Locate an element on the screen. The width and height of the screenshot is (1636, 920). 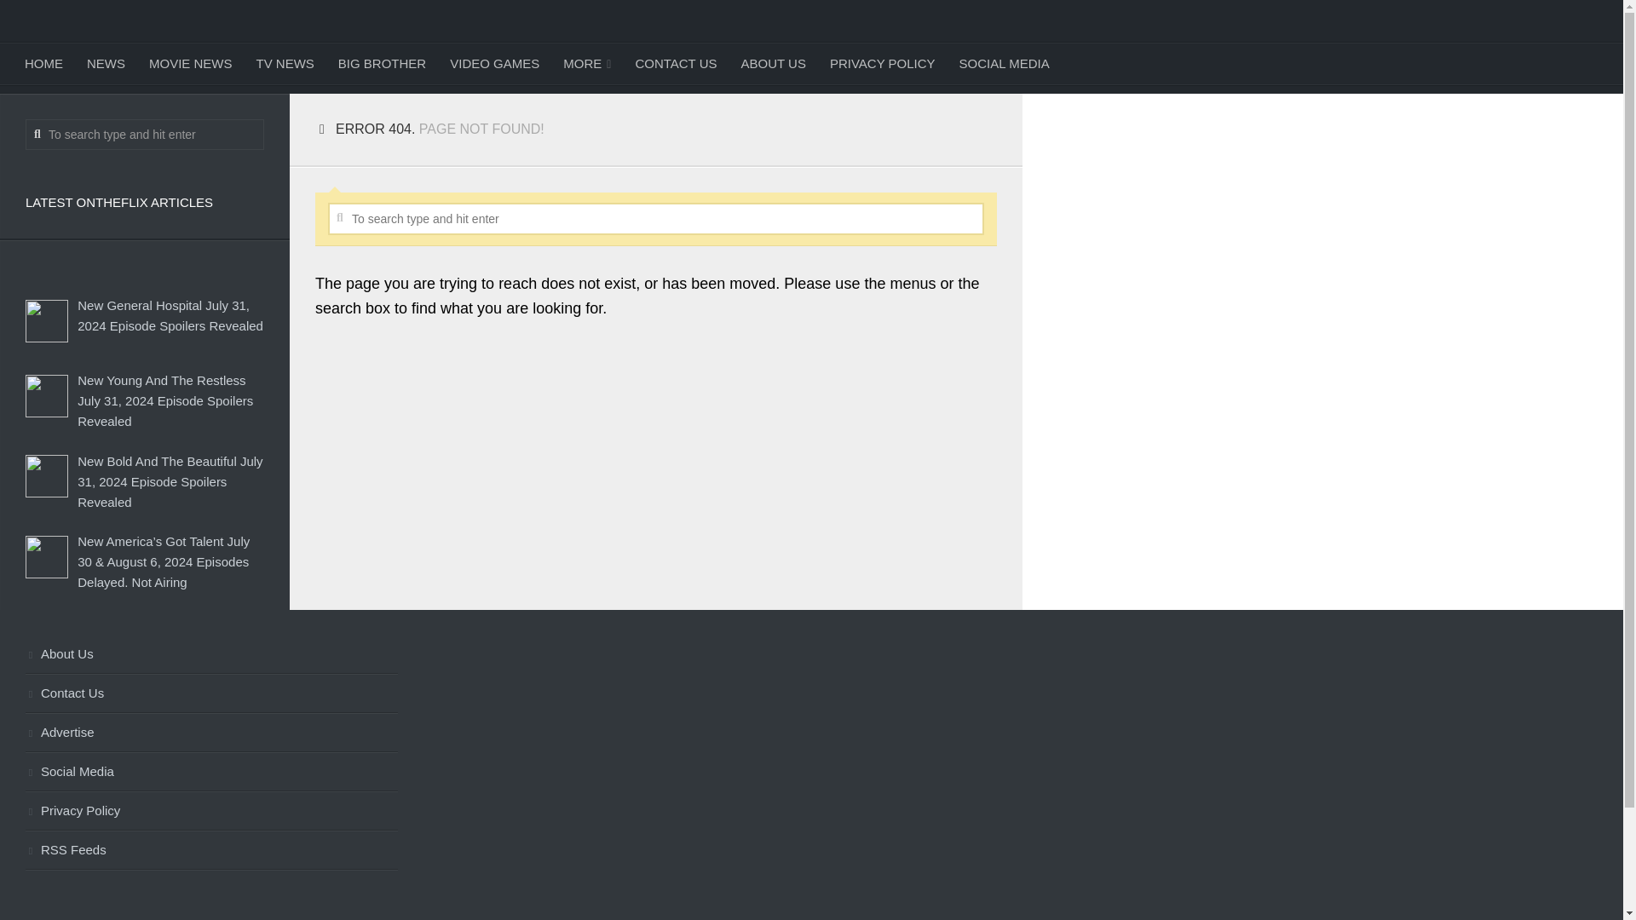
To search type and hit enter is located at coordinates (656, 218).